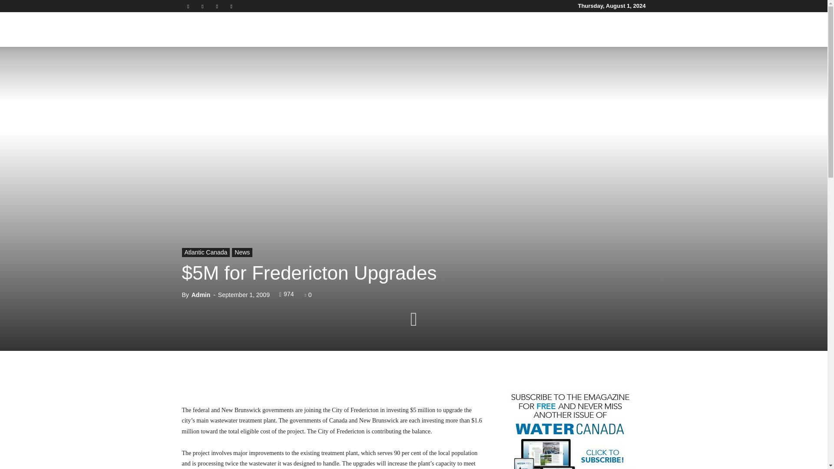 Image resolution: width=834 pixels, height=469 pixels. What do you see at coordinates (217, 6) in the screenshot?
I see `Twitter` at bounding box center [217, 6].